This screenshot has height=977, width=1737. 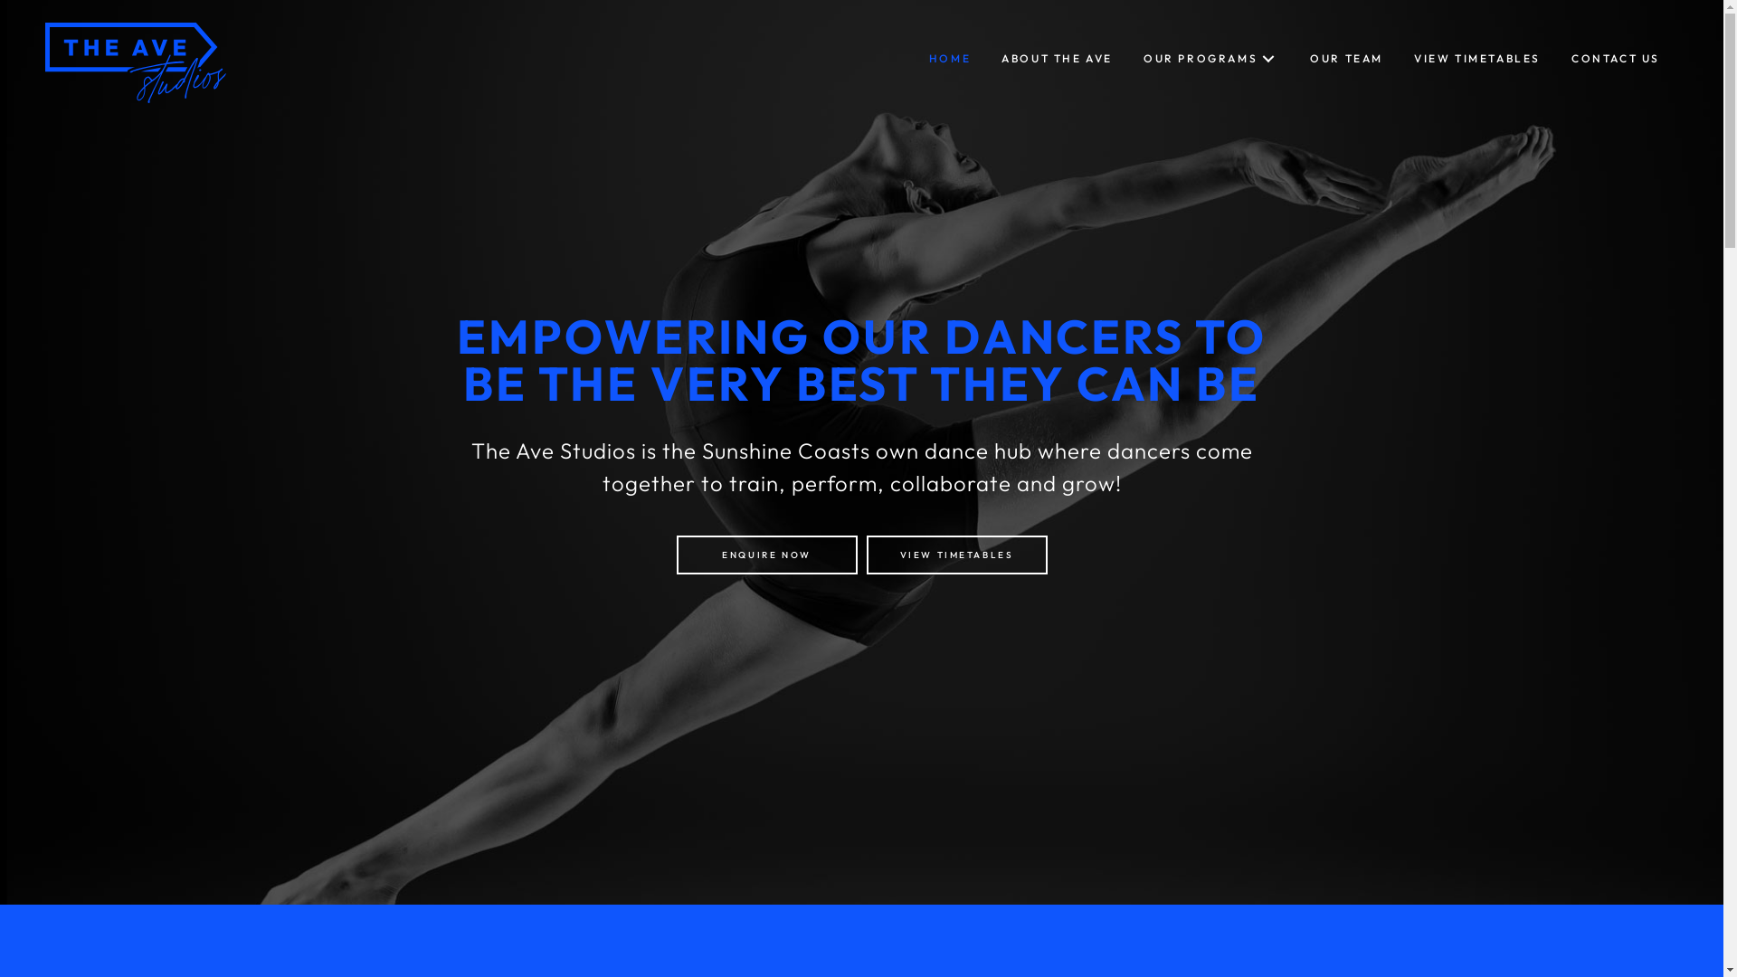 I want to click on VIEW TIMETABLES, so click(x=1477, y=59).